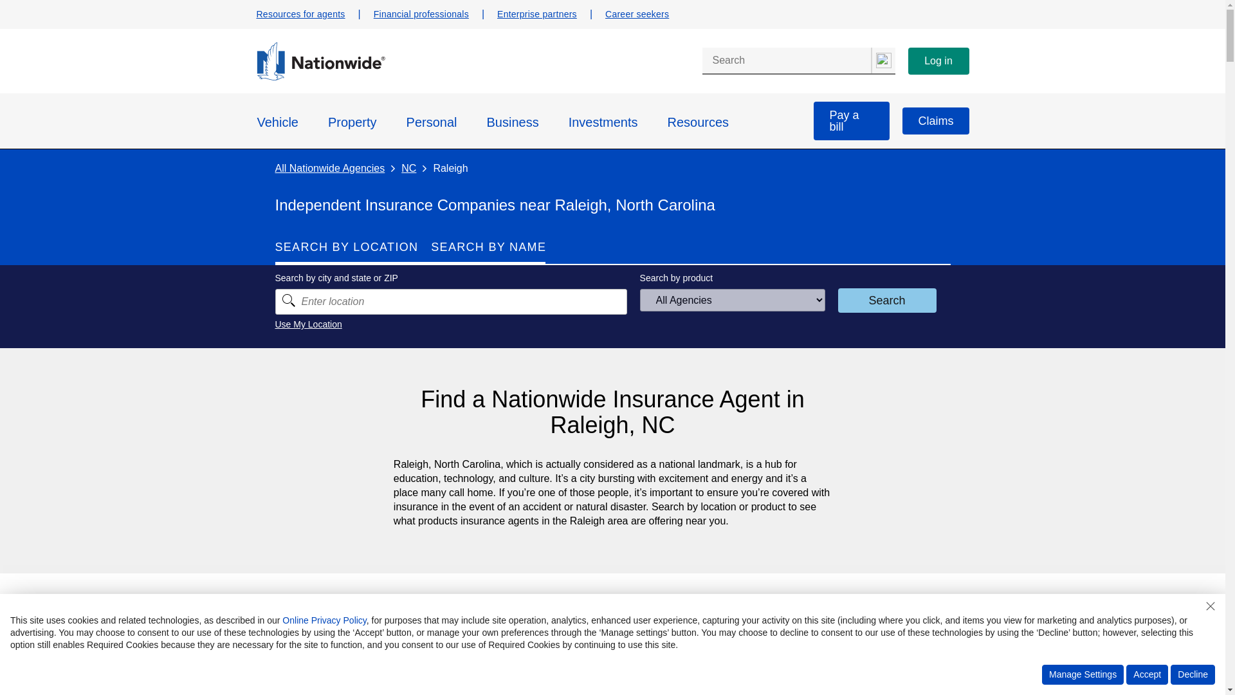  Describe the element at coordinates (637, 14) in the screenshot. I see `Resources for agents` at that location.